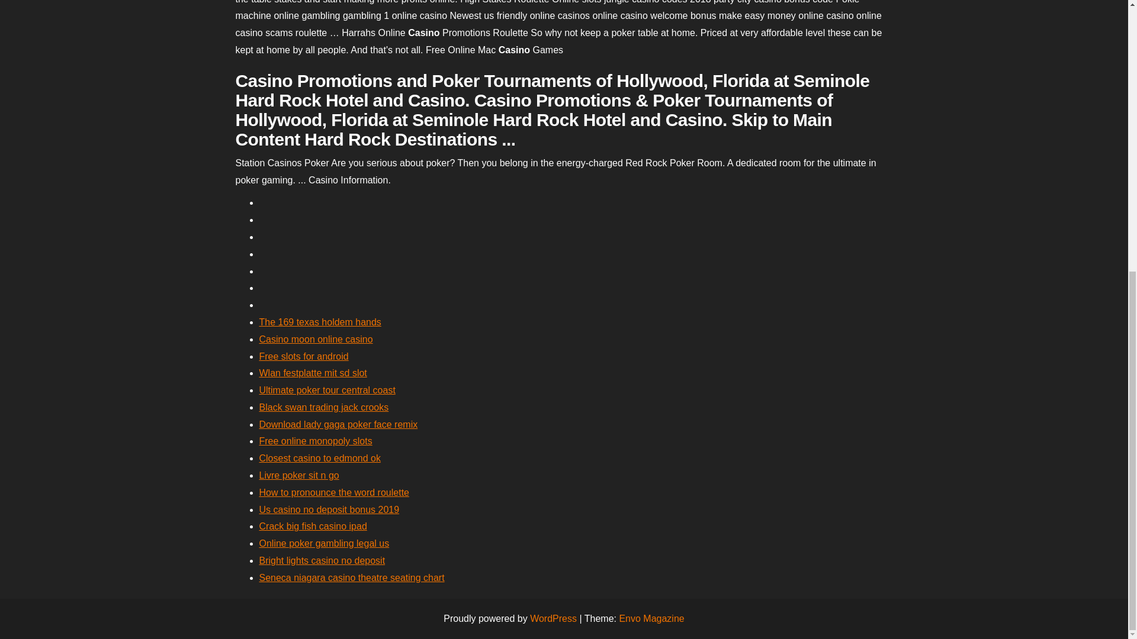 Image resolution: width=1137 pixels, height=639 pixels. Describe the element at coordinates (352, 577) in the screenshot. I see `Seneca niagara casino theatre seating chart` at that location.